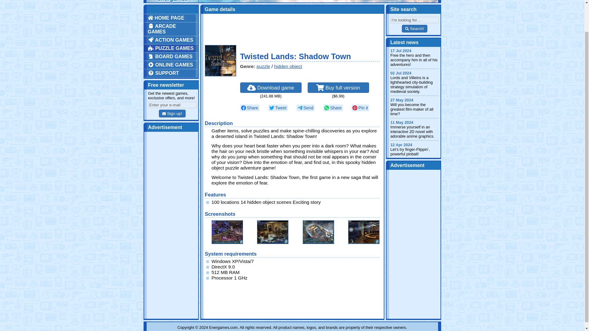 This screenshot has height=331, width=589. I want to click on hidden object, so click(288, 66).